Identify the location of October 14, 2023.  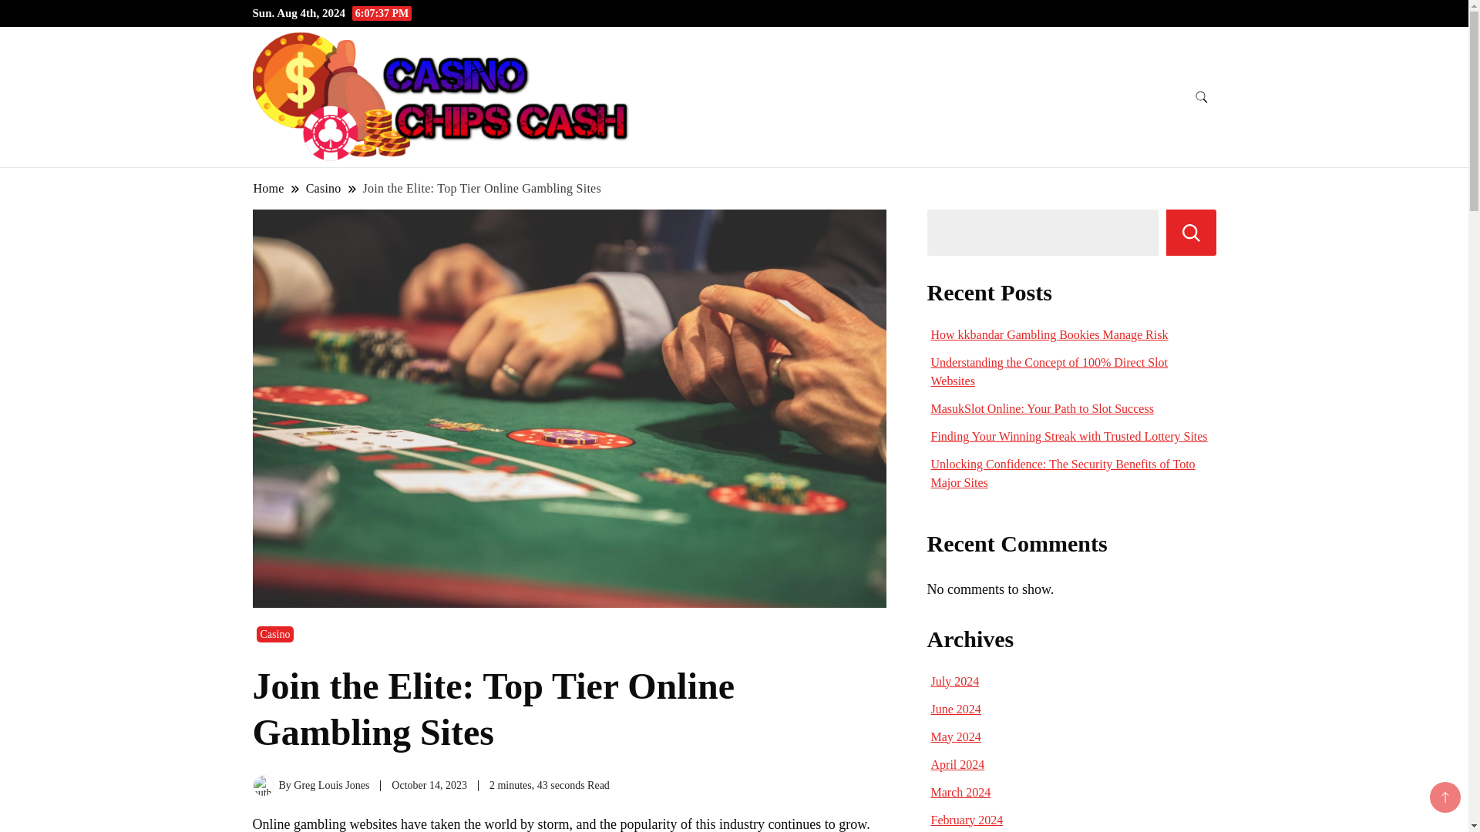
(429, 785).